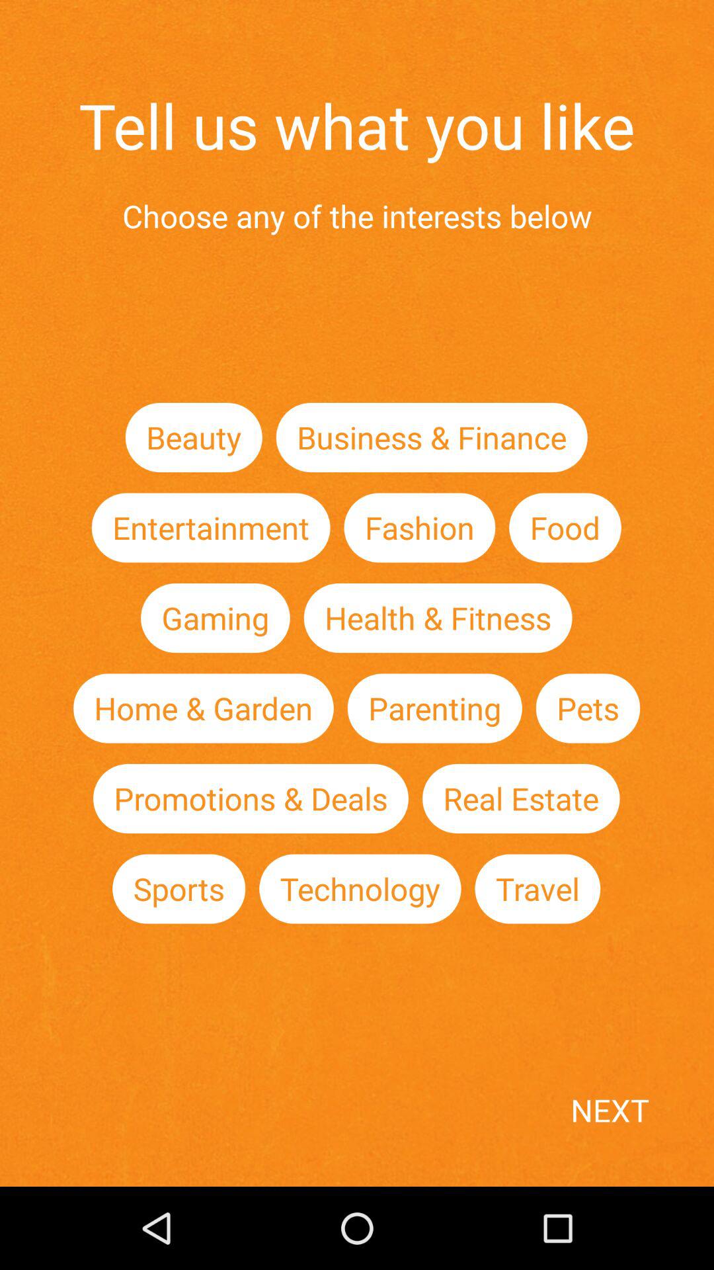 The image size is (714, 1270). Describe the element at coordinates (215, 618) in the screenshot. I see `select icon below the entertainment item` at that location.